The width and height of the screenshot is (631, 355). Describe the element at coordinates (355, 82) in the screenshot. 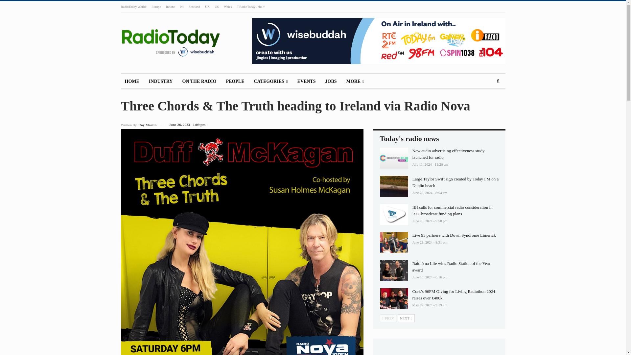

I see `MORE` at that location.